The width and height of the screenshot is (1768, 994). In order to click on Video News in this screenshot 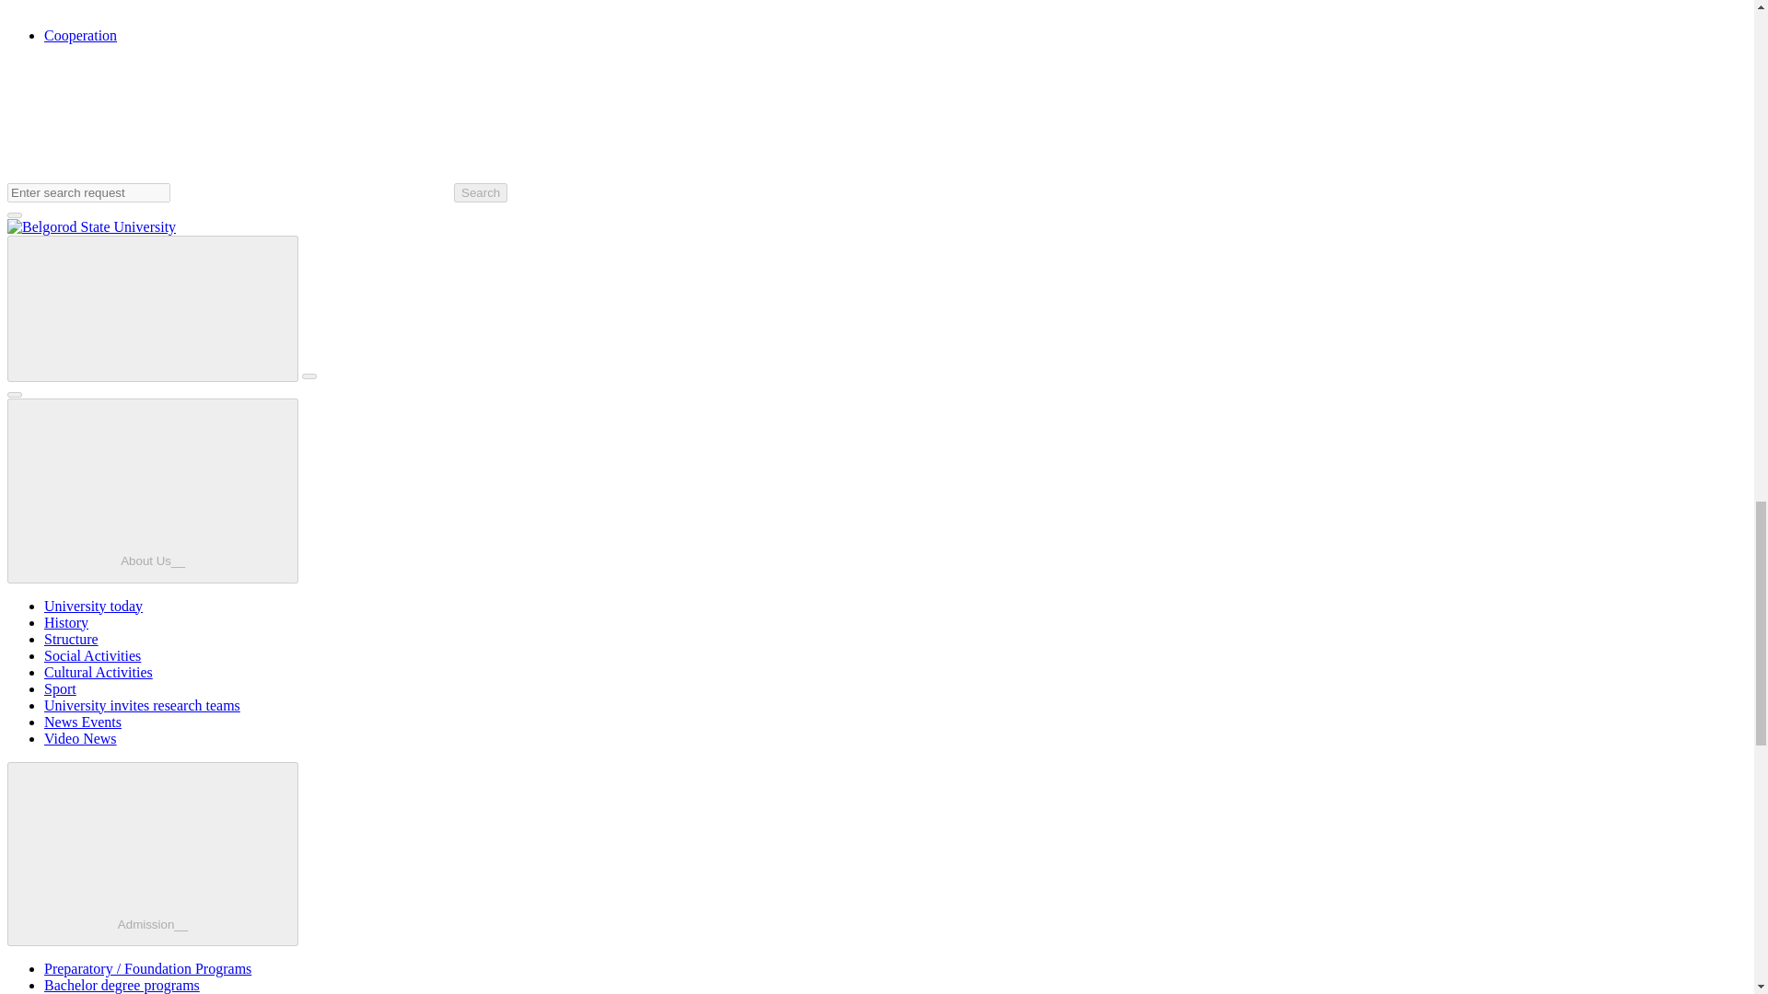, I will do `click(80, 738)`.